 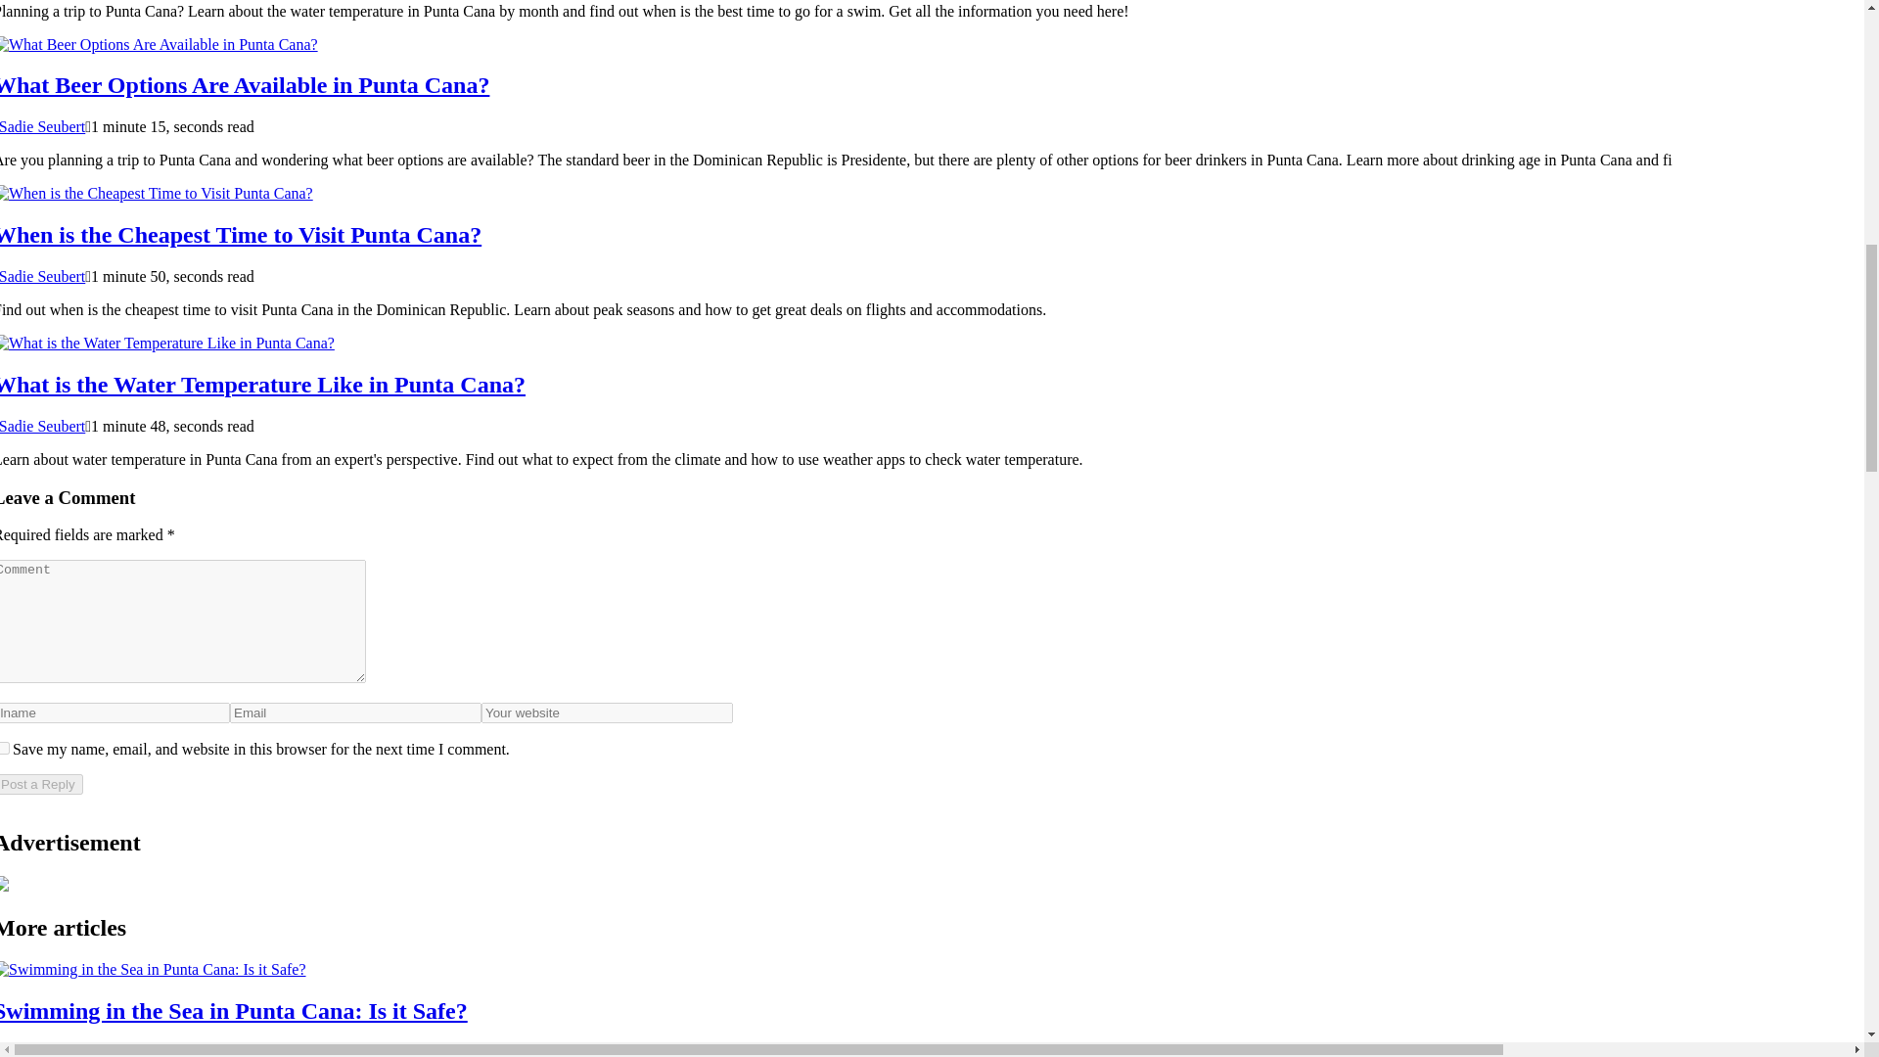 What do you see at coordinates (245, 85) in the screenshot?
I see `What Beer Options Are Available in Punta Cana?` at bounding box center [245, 85].